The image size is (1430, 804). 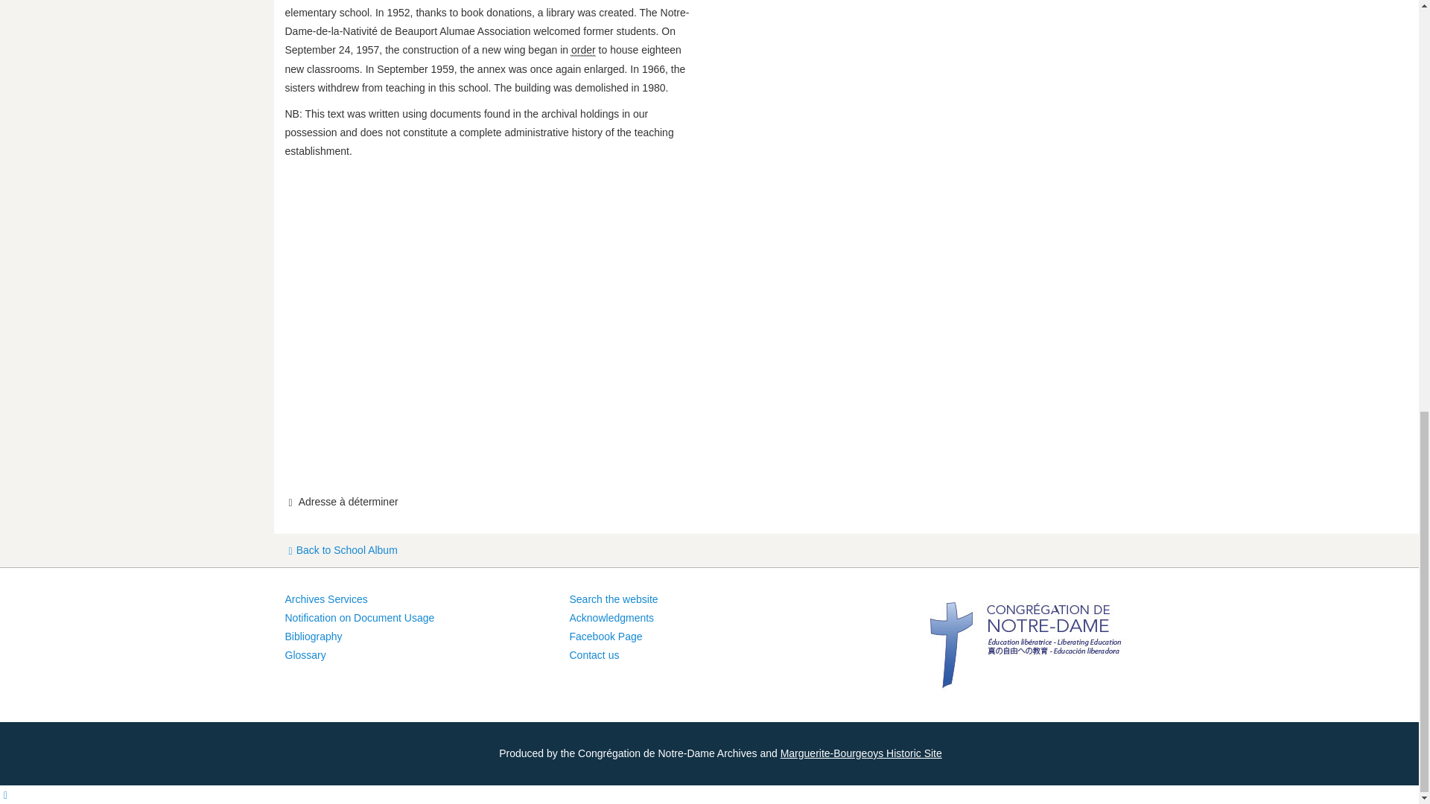 I want to click on Bibliography, so click(x=313, y=637).